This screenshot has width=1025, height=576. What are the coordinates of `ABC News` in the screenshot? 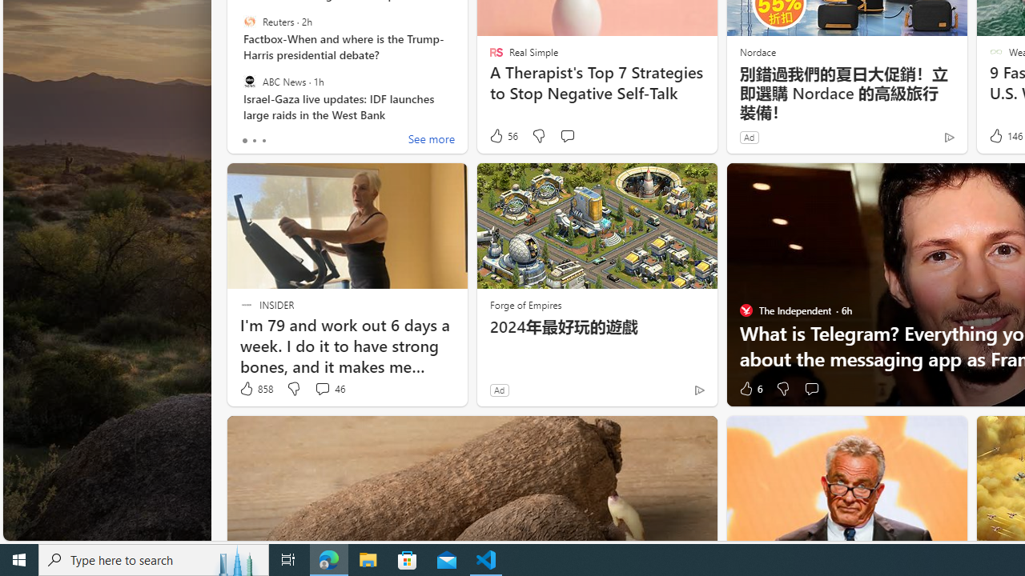 It's located at (250, 81).